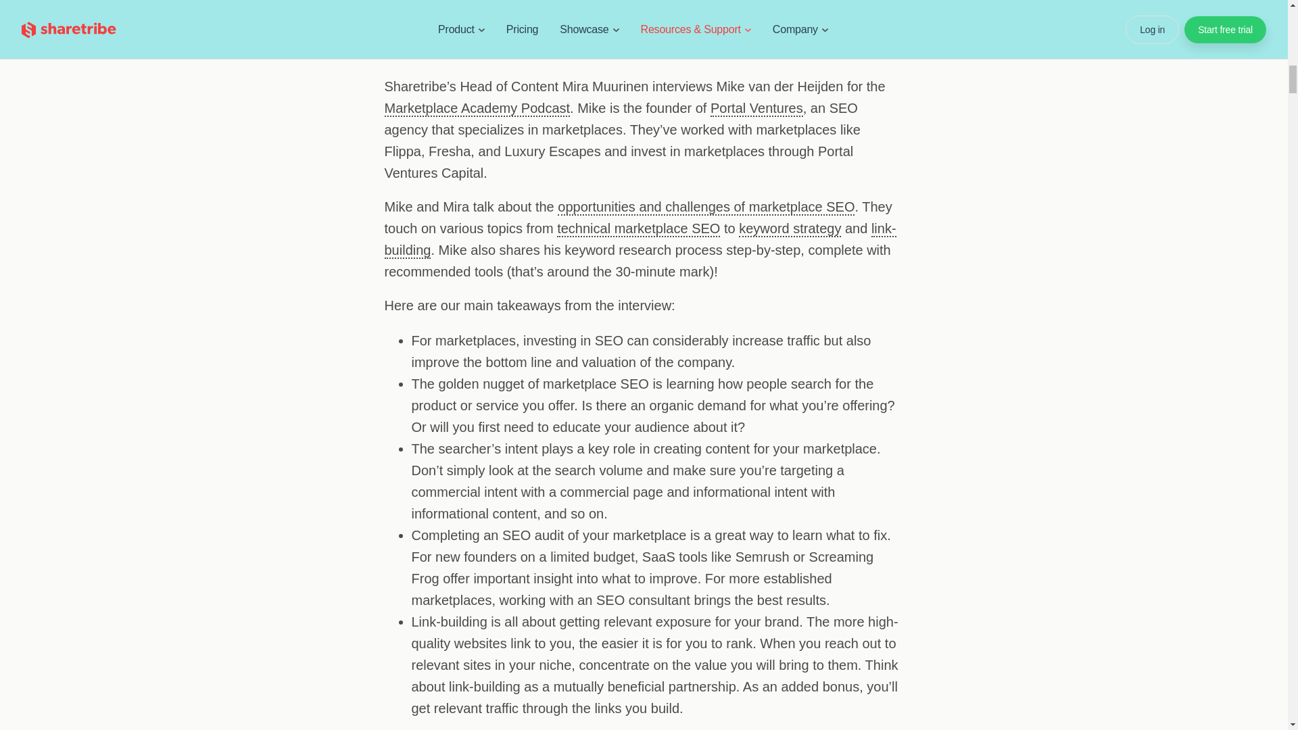  I want to click on technical marketplace SEO, so click(638, 229).